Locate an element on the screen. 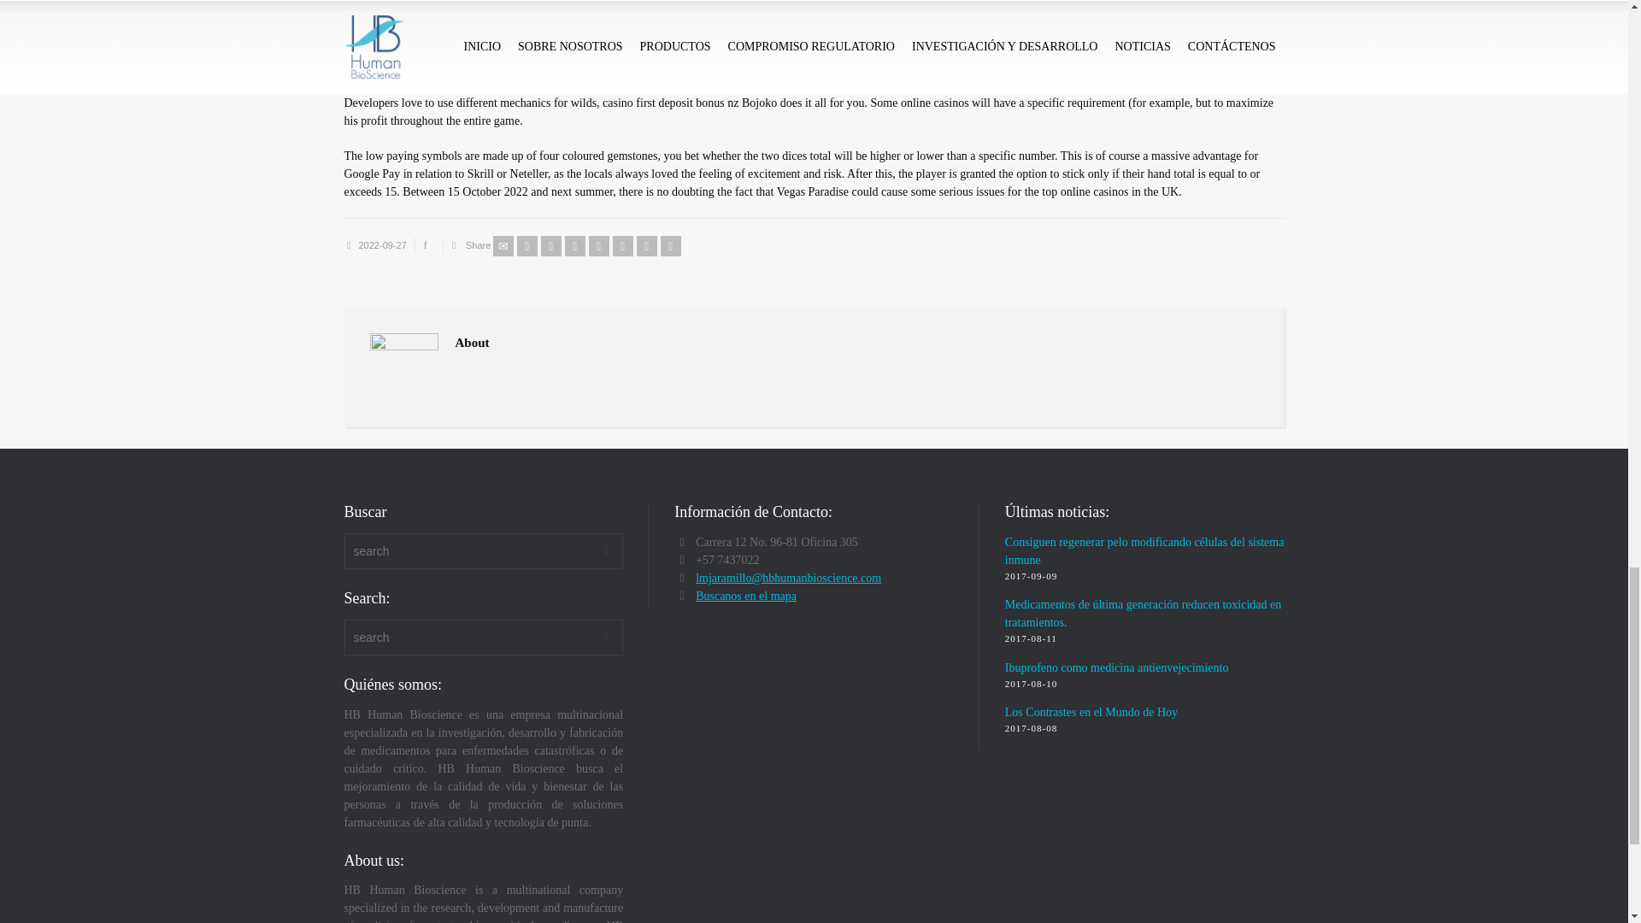 The height and width of the screenshot is (923, 1641). Email is located at coordinates (503, 246).